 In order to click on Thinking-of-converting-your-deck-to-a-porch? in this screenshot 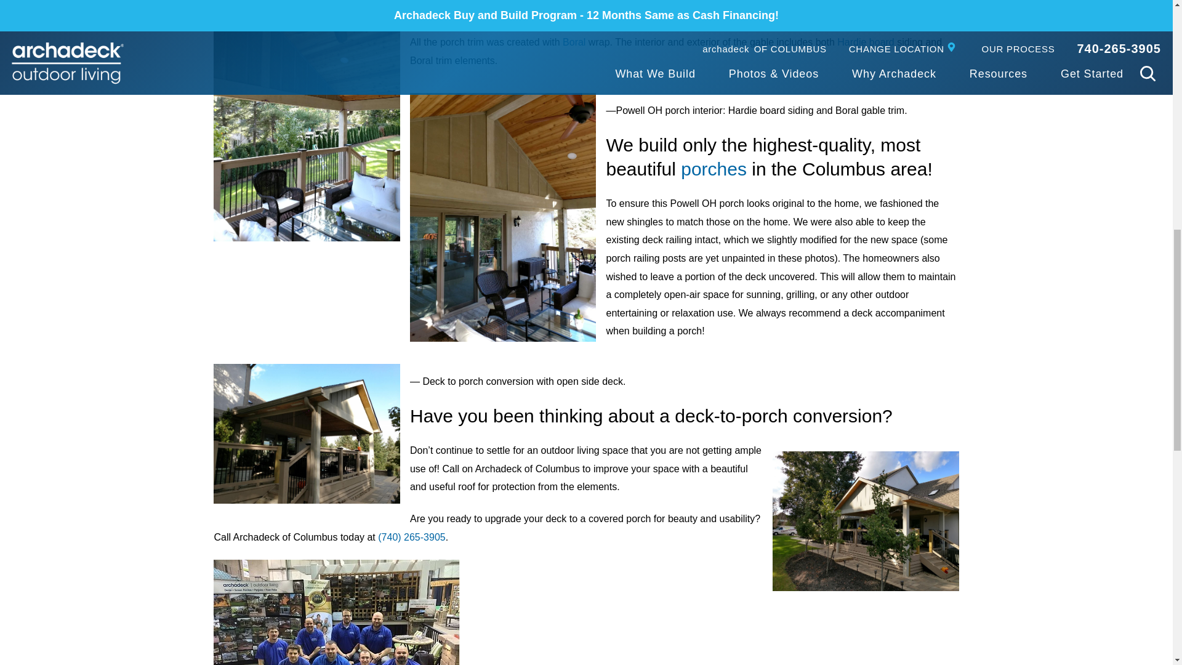, I will do `click(866, 521)`.